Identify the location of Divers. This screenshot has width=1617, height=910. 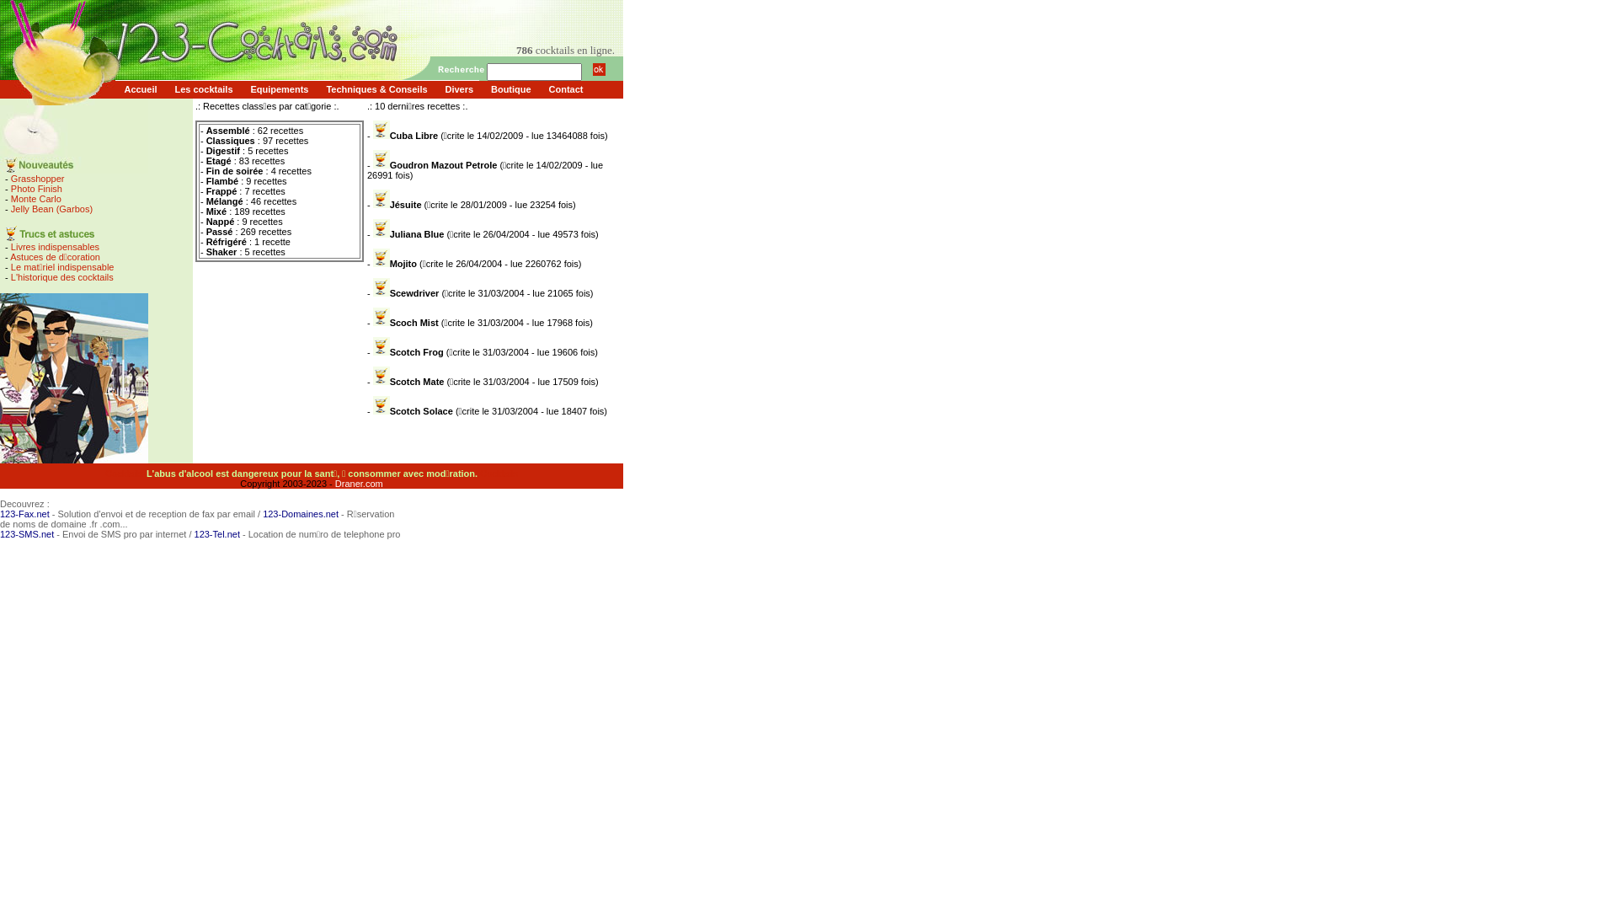
(460, 89).